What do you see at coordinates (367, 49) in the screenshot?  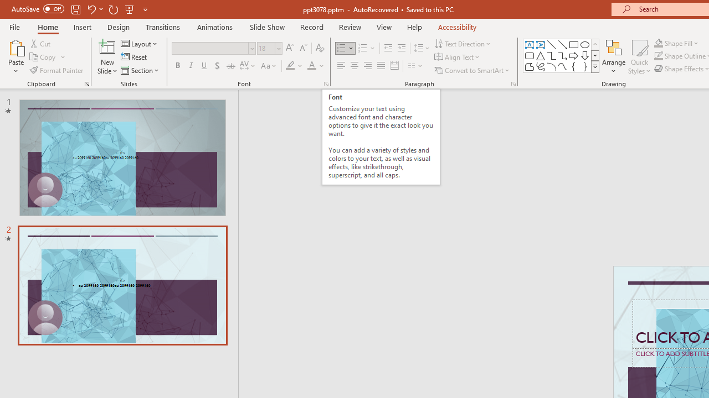 I see `Numbering` at bounding box center [367, 49].